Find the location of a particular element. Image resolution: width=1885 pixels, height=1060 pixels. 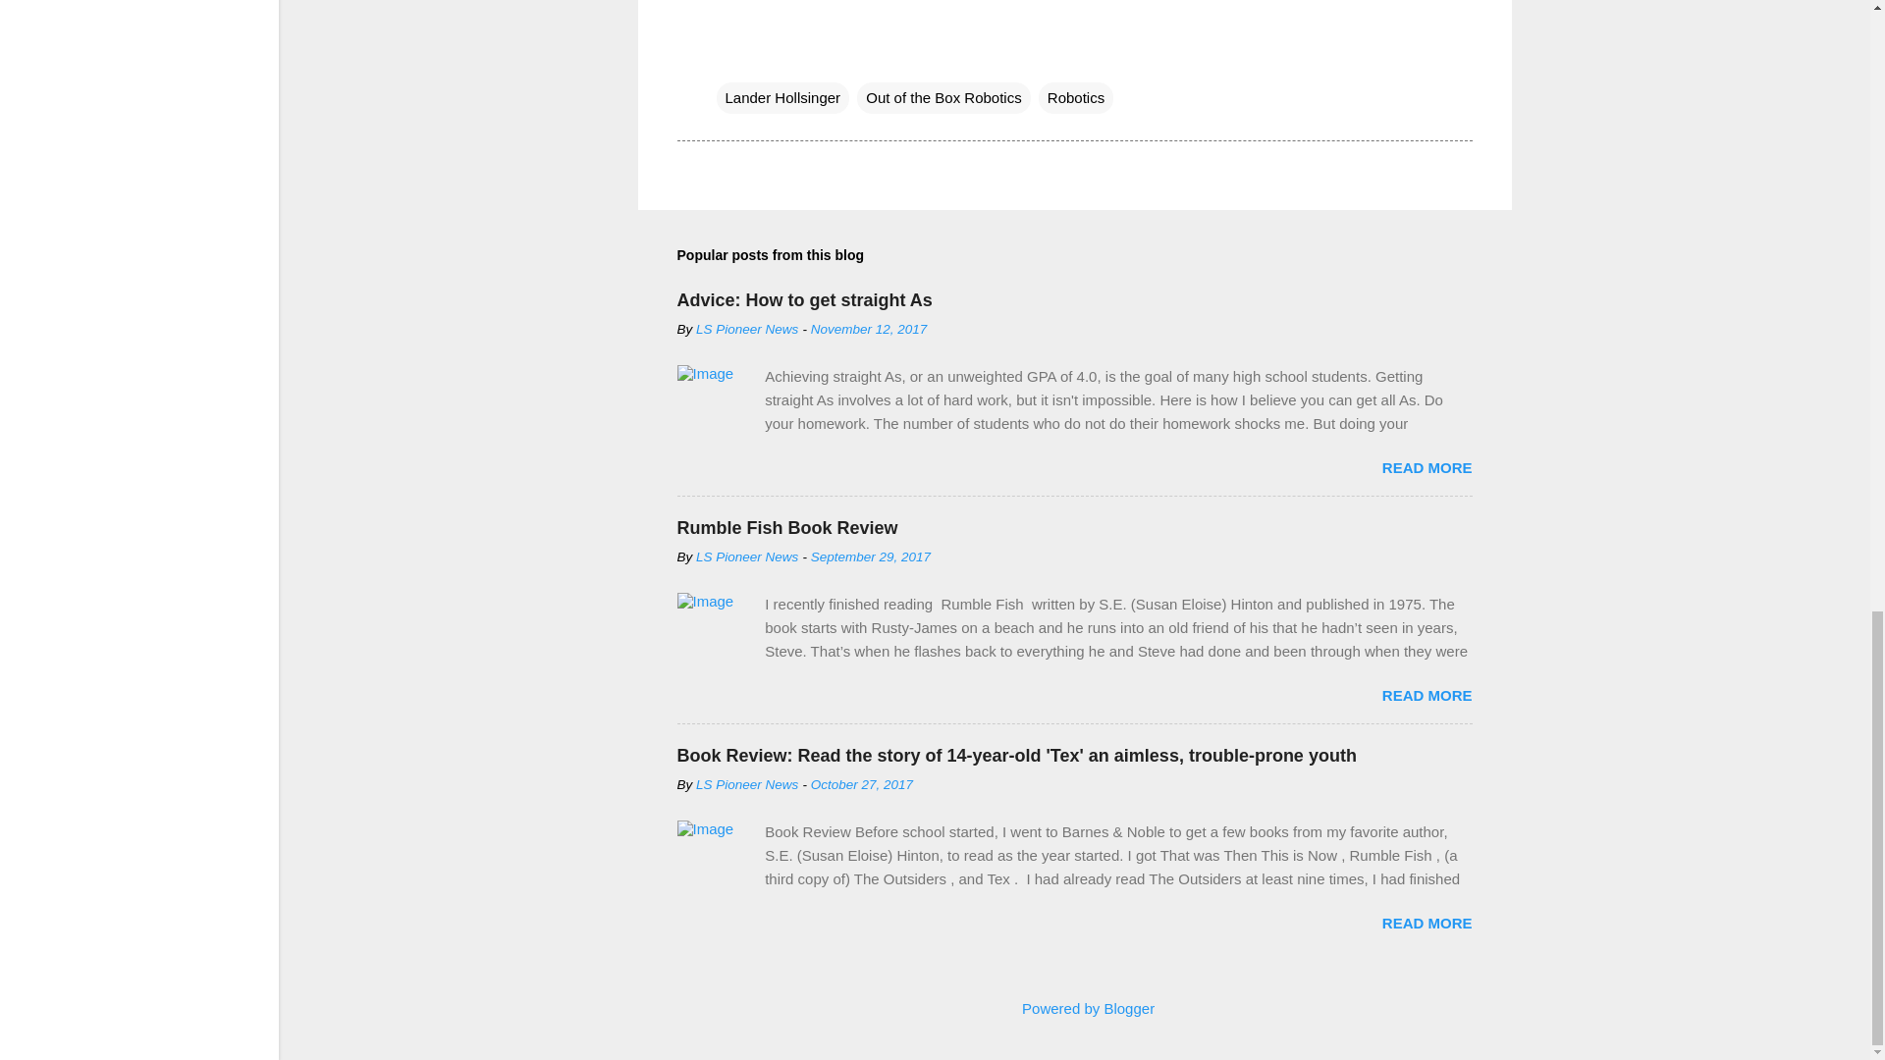

September 29, 2017 is located at coordinates (870, 556).